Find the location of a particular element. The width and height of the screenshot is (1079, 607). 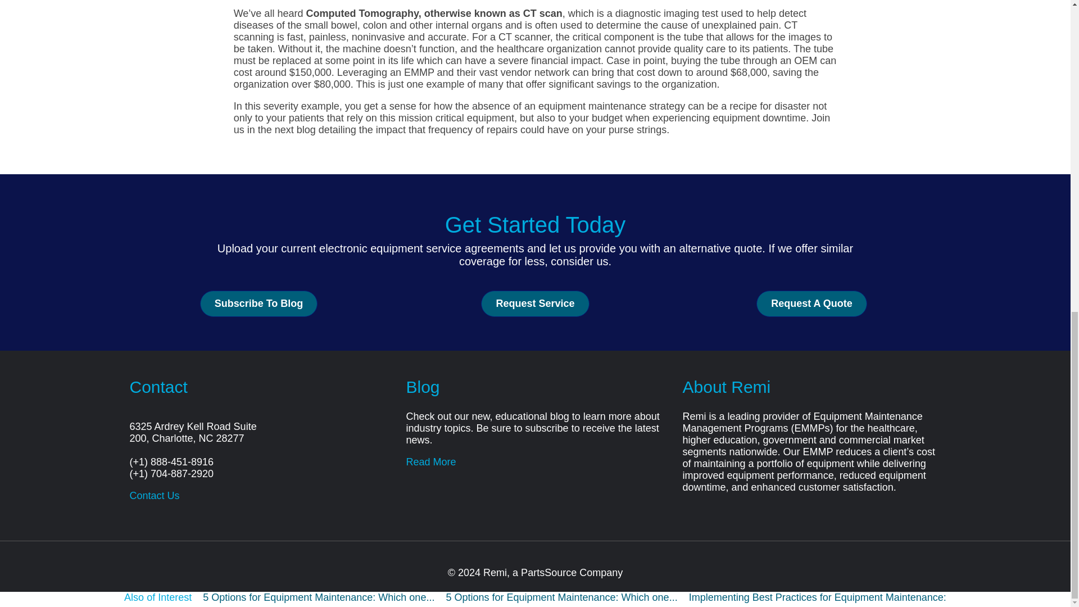

Implementing Best Practices for Equipment Maintenance: is located at coordinates (817, 597).